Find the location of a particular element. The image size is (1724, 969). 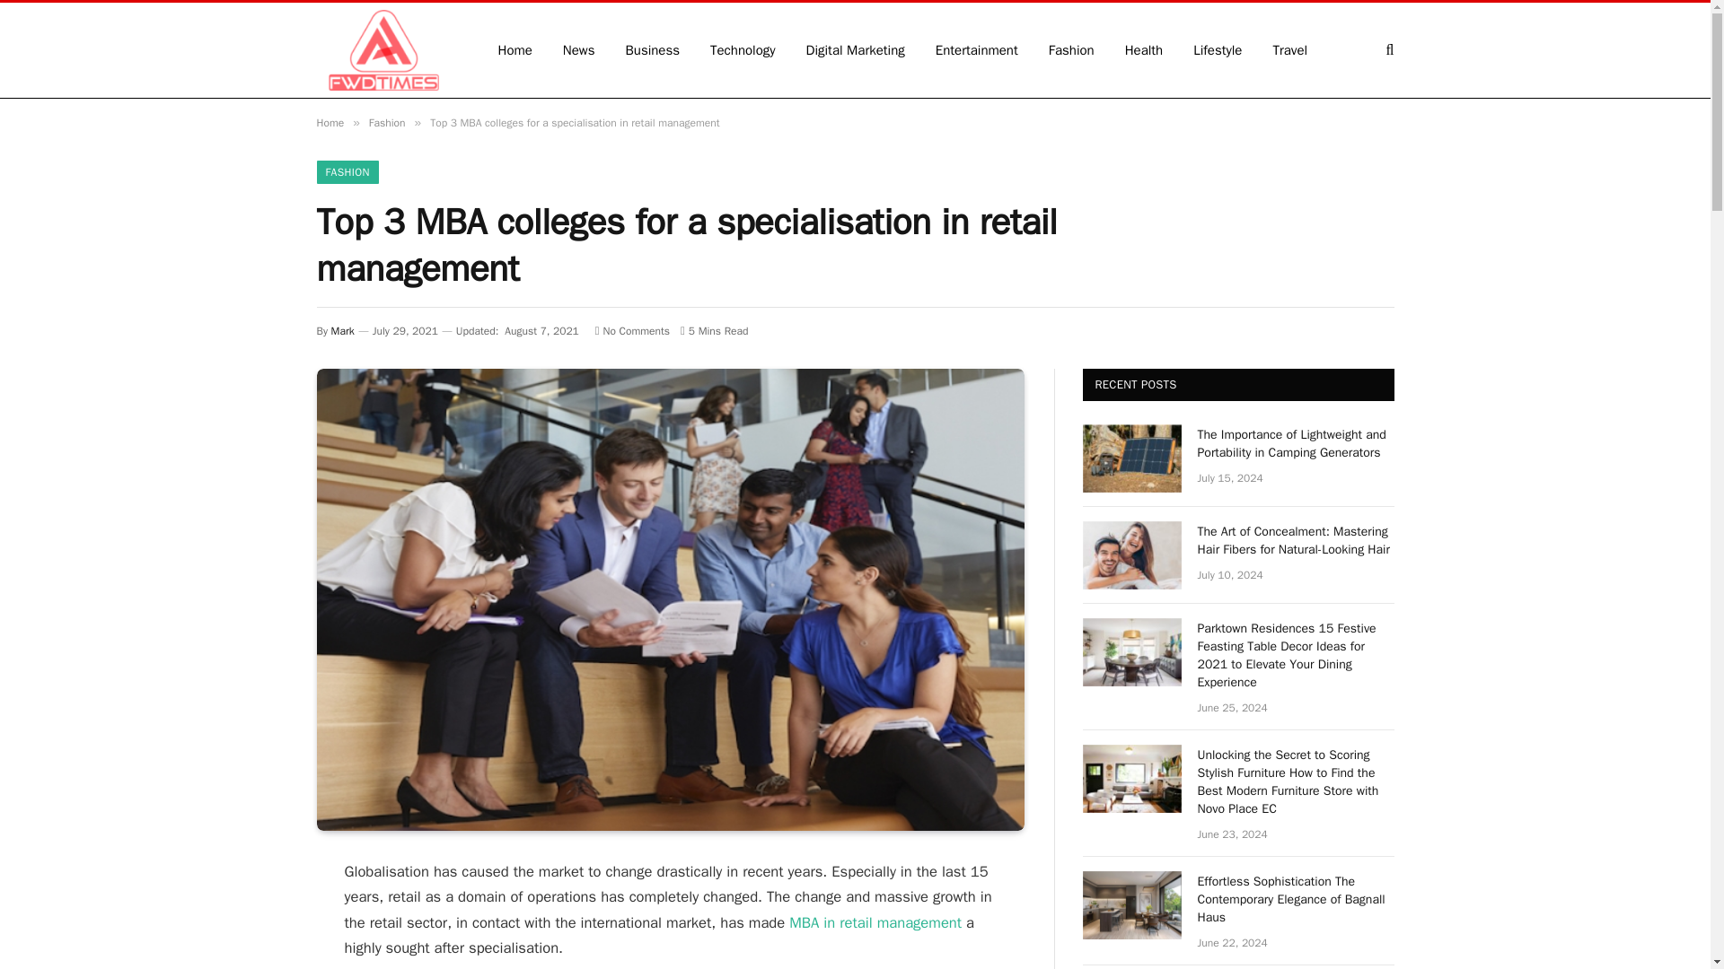

No Comments is located at coordinates (632, 330).